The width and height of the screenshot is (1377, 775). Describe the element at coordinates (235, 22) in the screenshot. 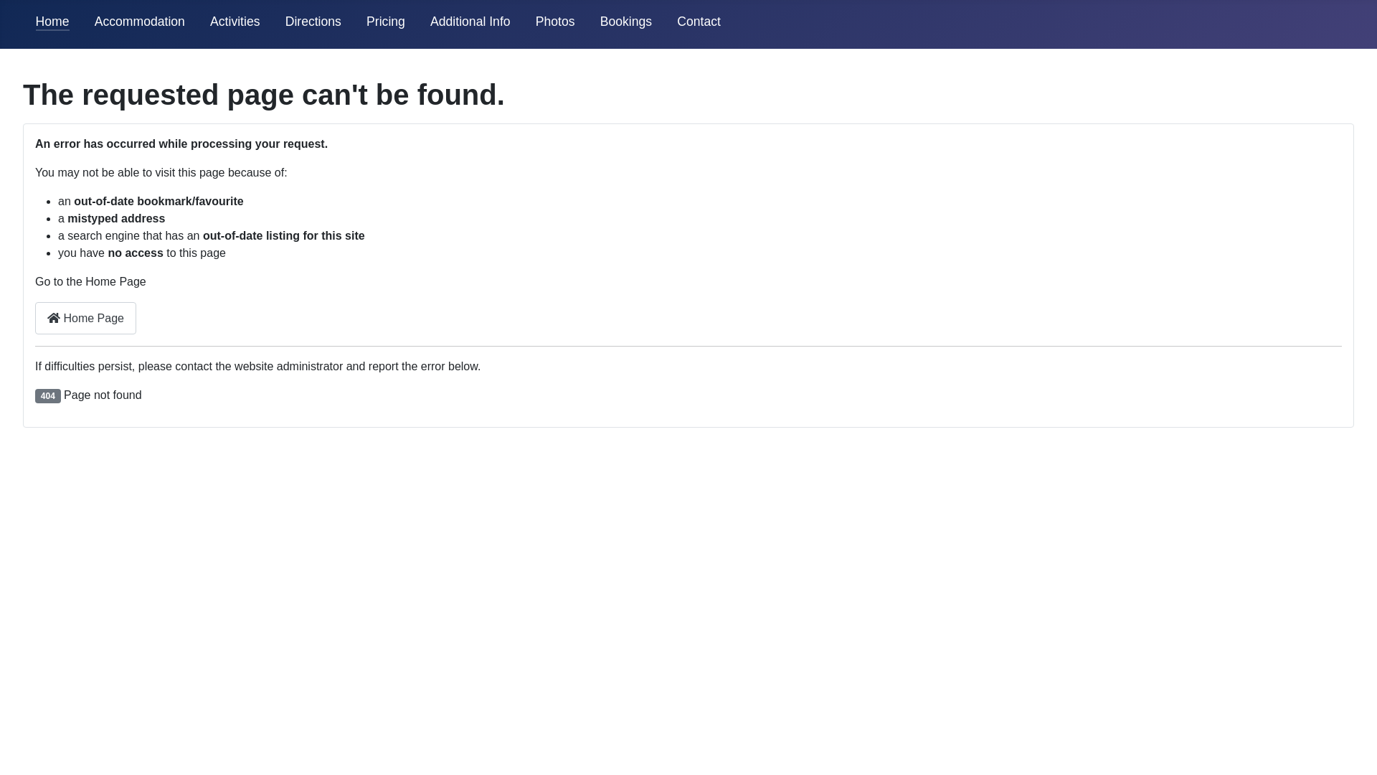

I see `Activities` at that location.